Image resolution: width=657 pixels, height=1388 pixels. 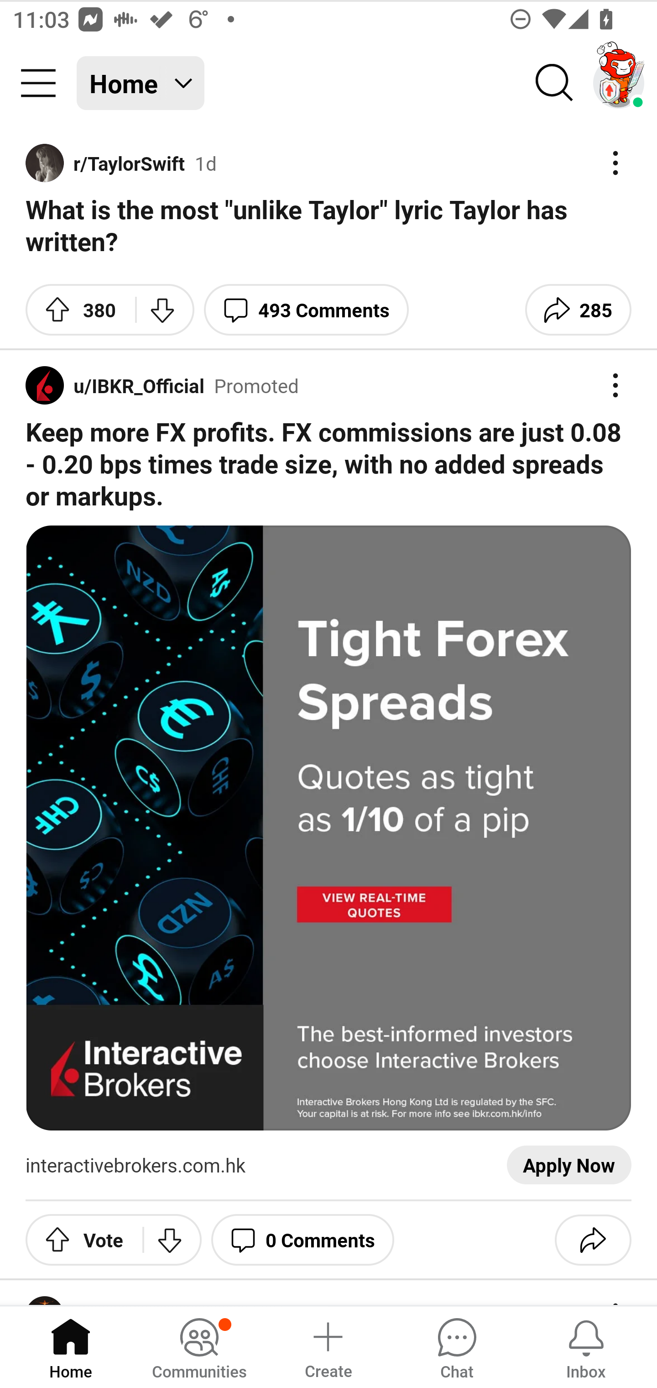 What do you see at coordinates (586, 1346) in the screenshot?
I see `Inbox` at bounding box center [586, 1346].